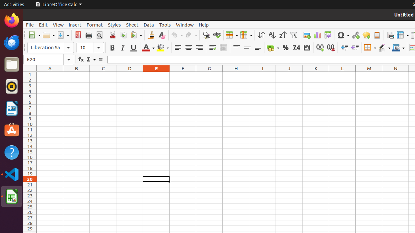  Describe the element at coordinates (370, 48) in the screenshot. I see `Borders (Shift to overwrite)` at that location.